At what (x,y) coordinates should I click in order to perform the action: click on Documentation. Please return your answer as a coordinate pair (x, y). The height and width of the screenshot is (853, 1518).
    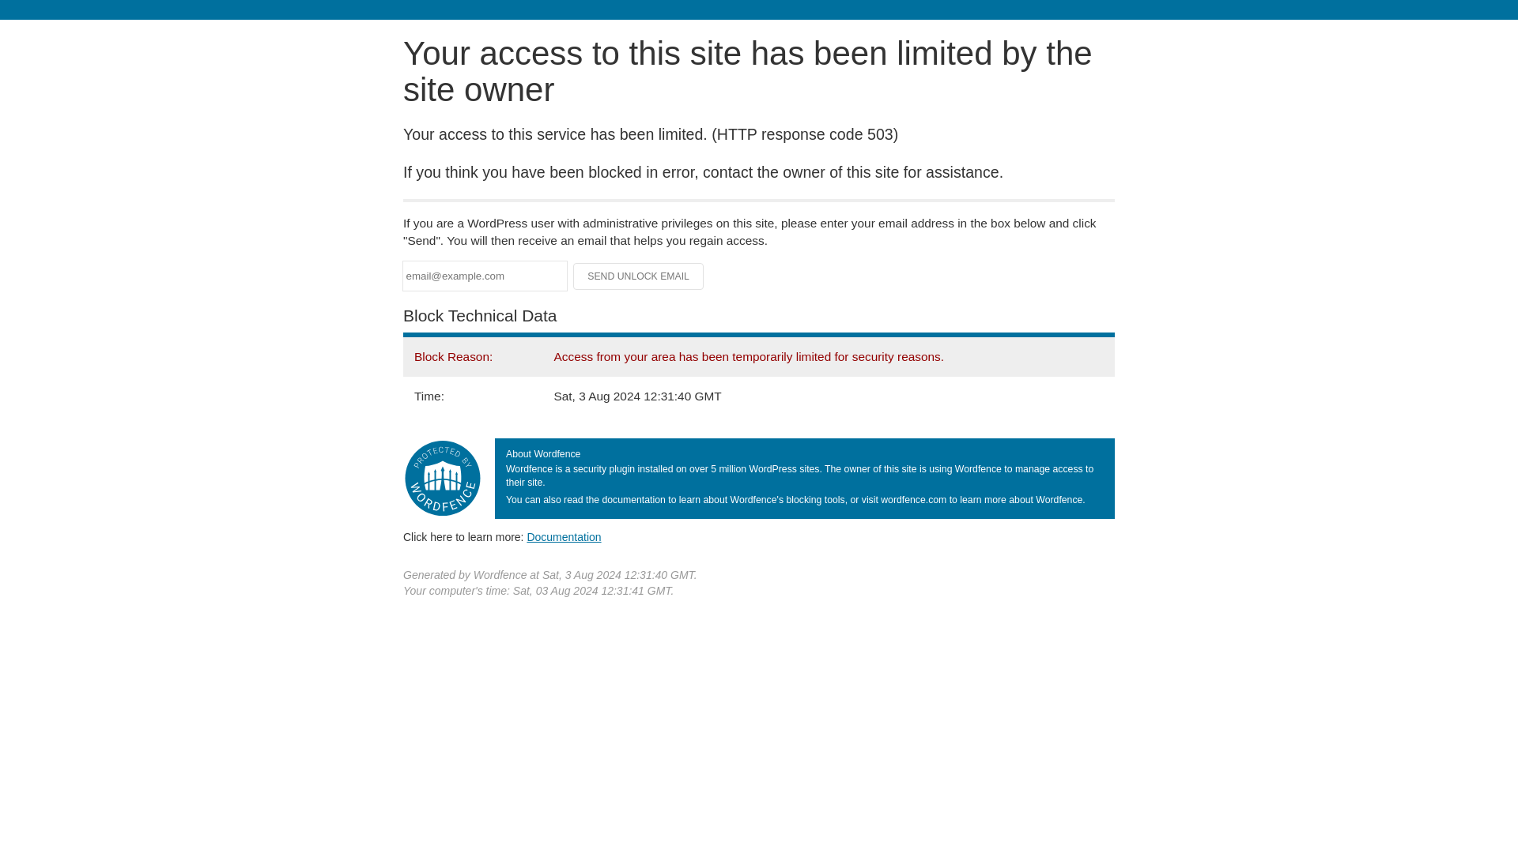
    Looking at the image, I should click on (564, 536).